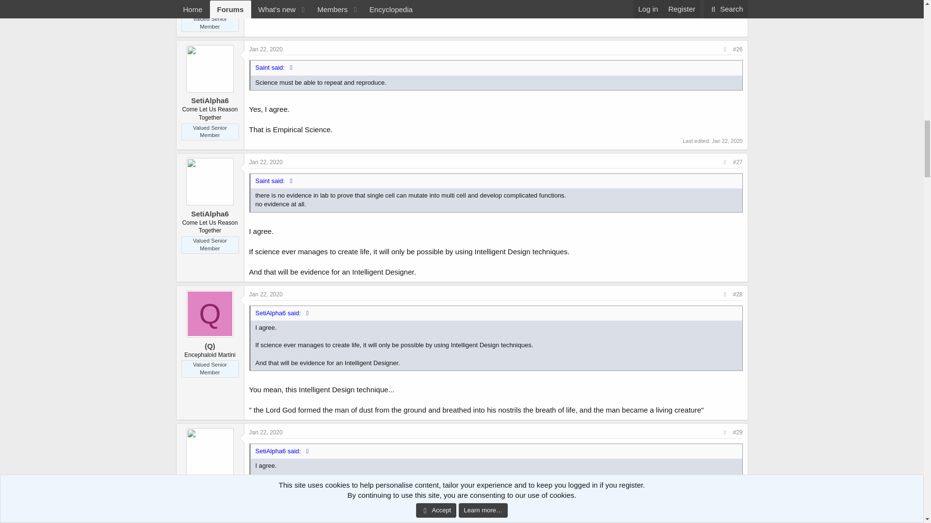 This screenshot has height=523, width=931. I want to click on Jan 22, 2020 at 12:06 AM, so click(266, 49).